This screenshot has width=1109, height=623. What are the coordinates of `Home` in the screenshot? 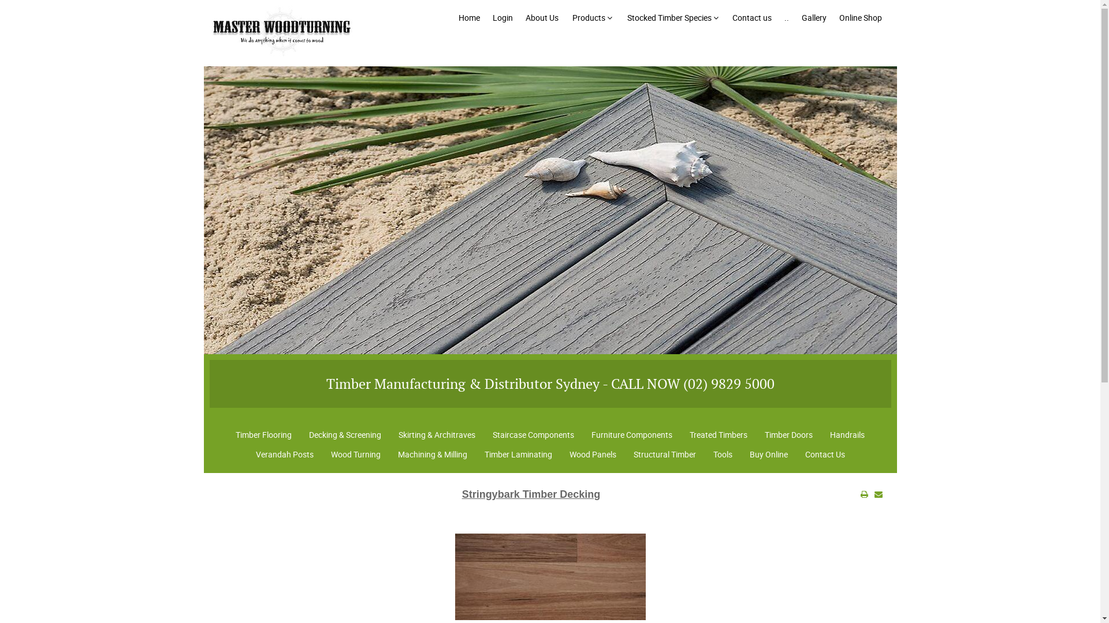 It's located at (469, 18).